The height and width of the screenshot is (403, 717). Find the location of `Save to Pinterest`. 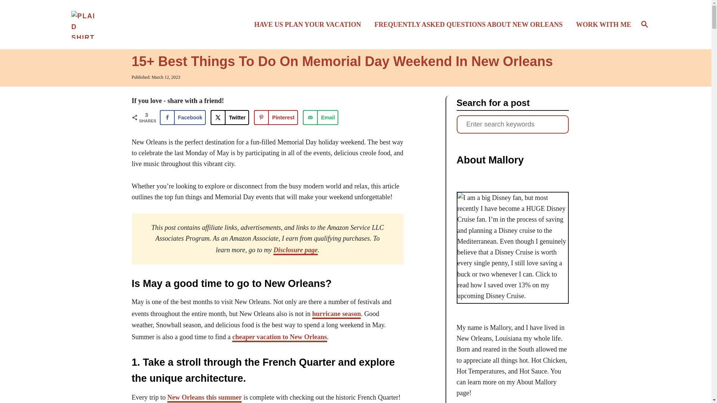

Save to Pinterest is located at coordinates (276, 117).